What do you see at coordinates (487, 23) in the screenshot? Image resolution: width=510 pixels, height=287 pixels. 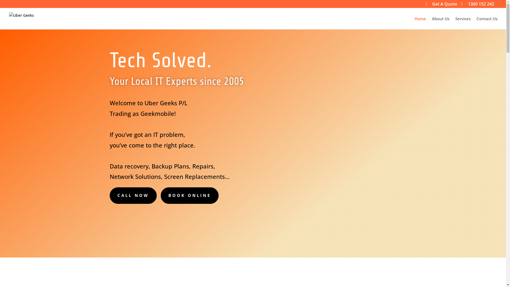 I see `Contact Us` at bounding box center [487, 23].